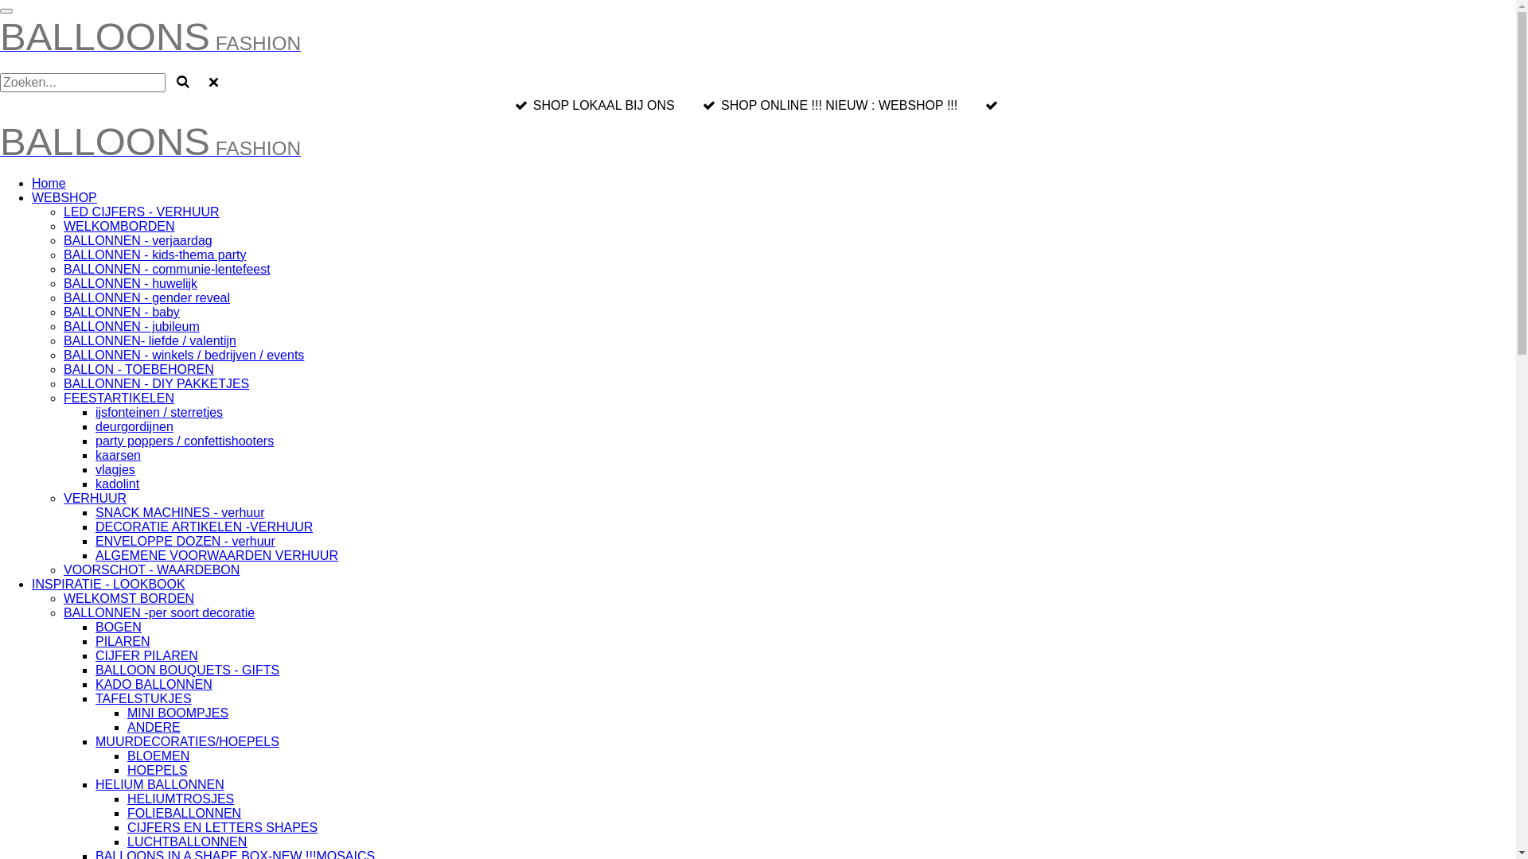  Describe the element at coordinates (158, 756) in the screenshot. I see `BLOEMEN` at that location.